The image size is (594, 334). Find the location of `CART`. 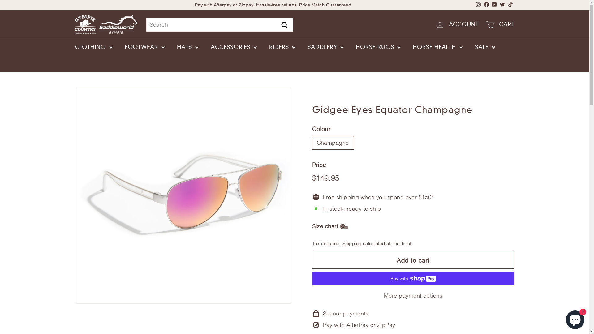

CART is located at coordinates (500, 25).